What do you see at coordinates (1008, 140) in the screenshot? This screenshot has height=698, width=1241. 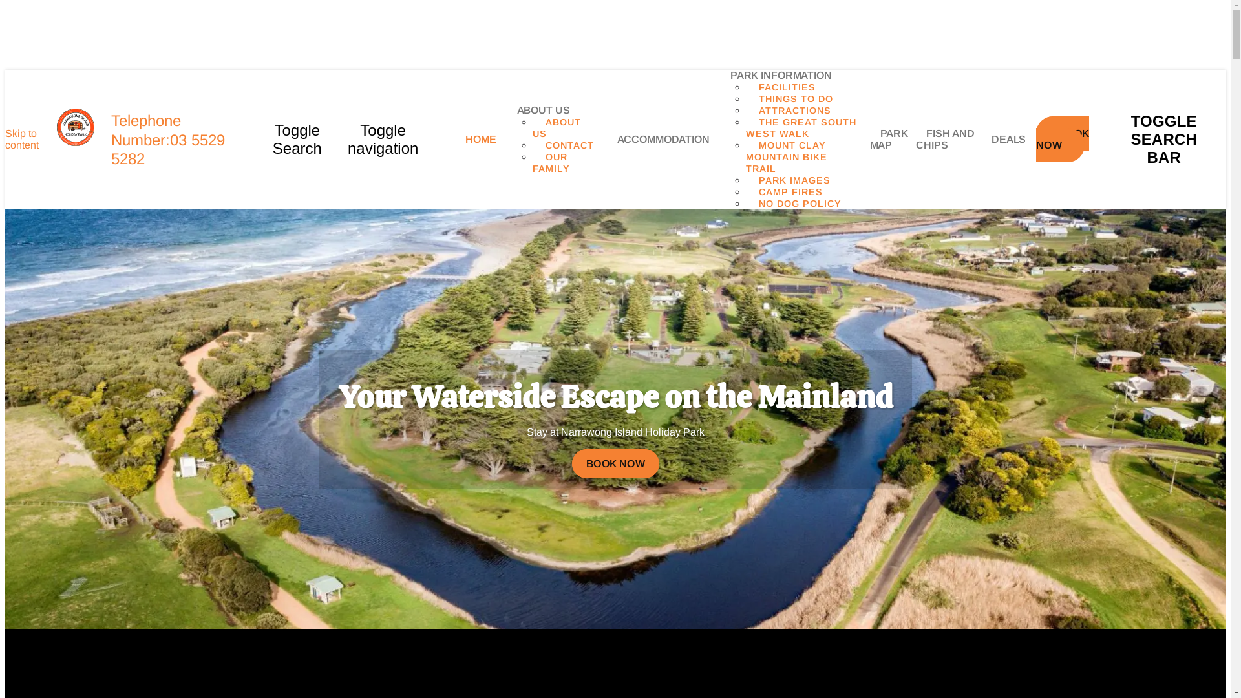 I see `DEALS` at bounding box center [1008, 140].